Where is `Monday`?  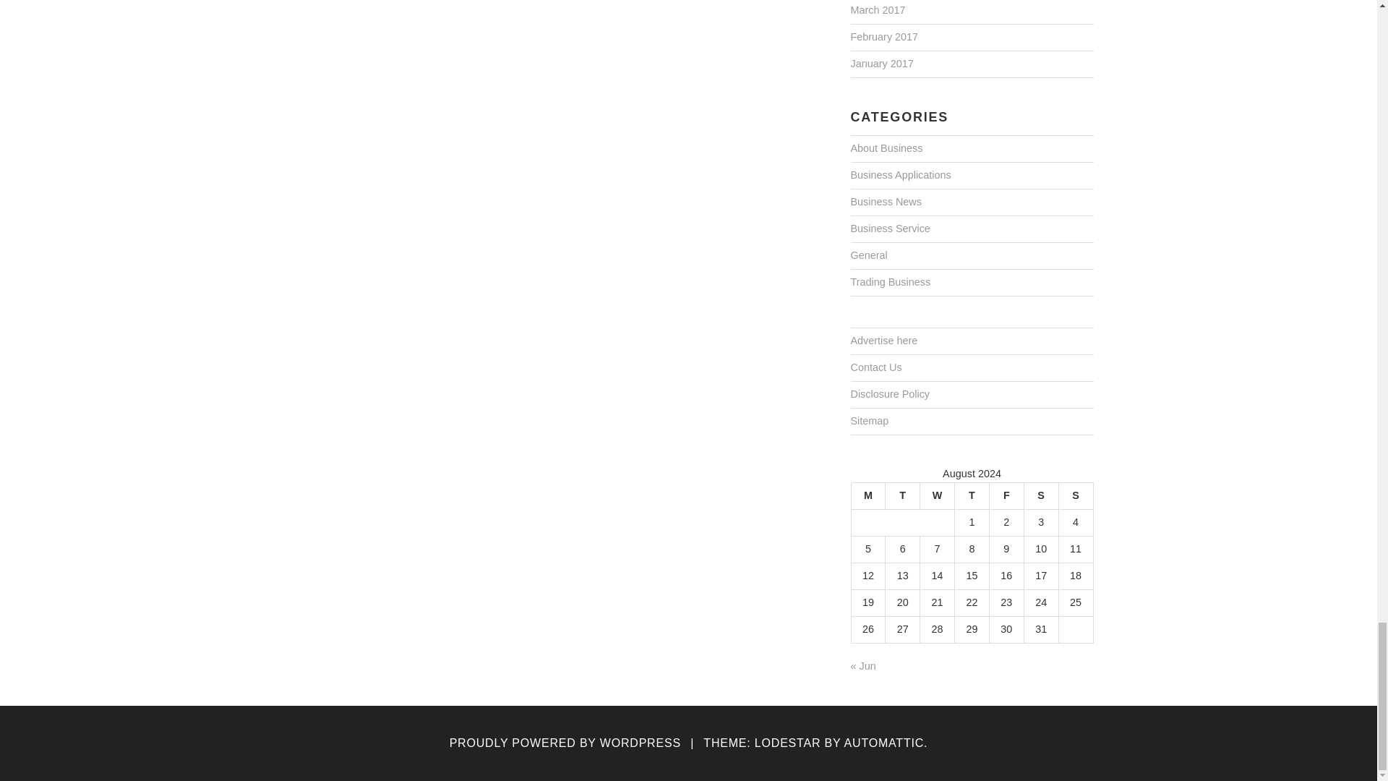 Monday is located at coordinates (867, 496).